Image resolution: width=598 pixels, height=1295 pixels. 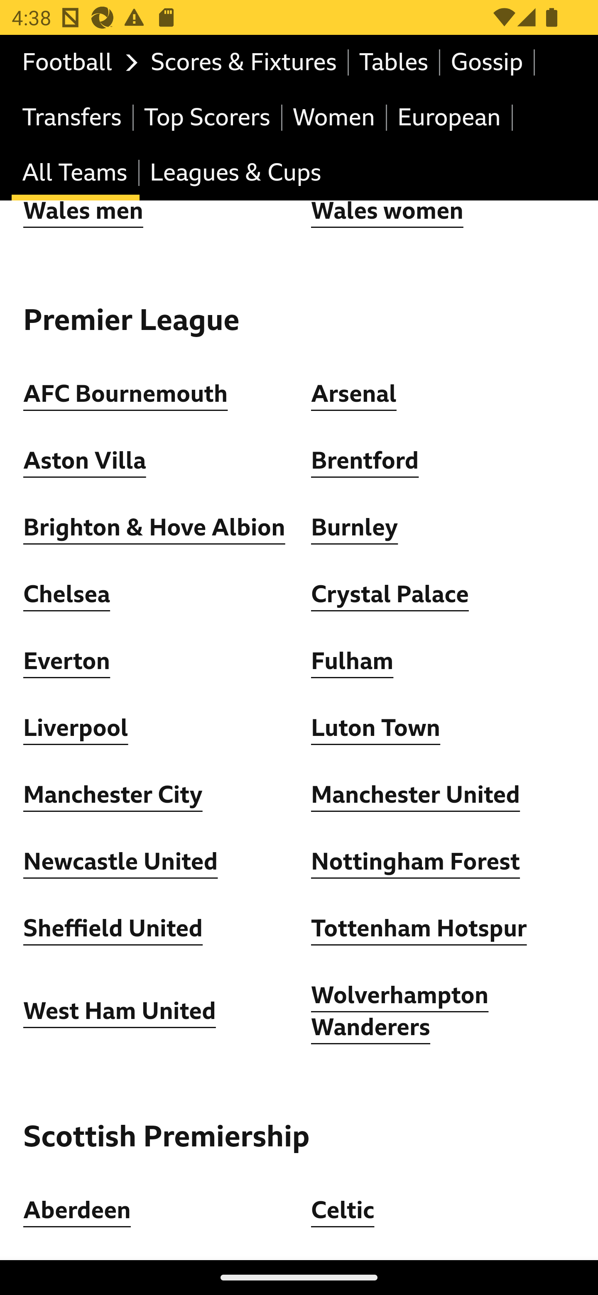 I want to click on Tottenham Hotspur, so click(x=419, y=930).